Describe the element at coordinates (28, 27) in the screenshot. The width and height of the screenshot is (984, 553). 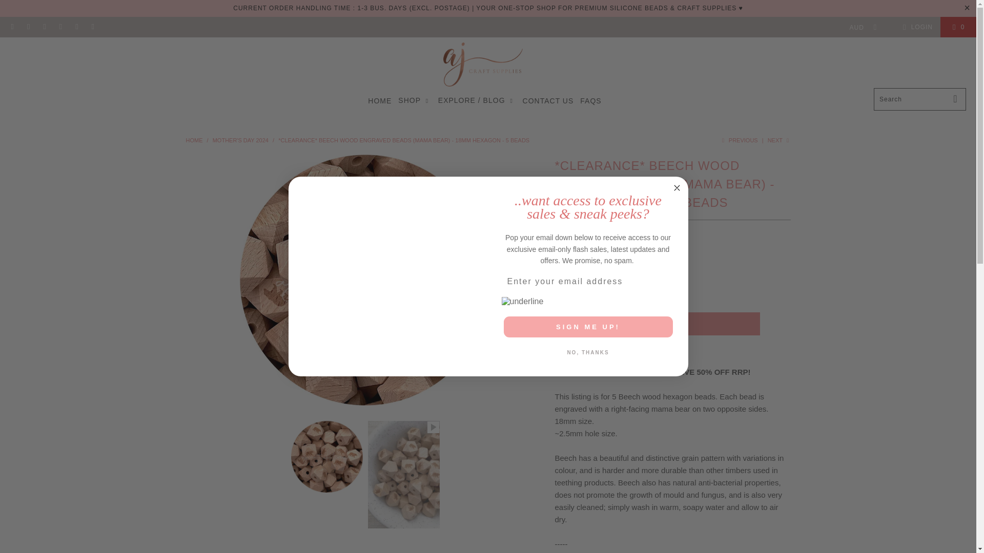
I see `AJ Craft Supplies on Facebook` at that location.